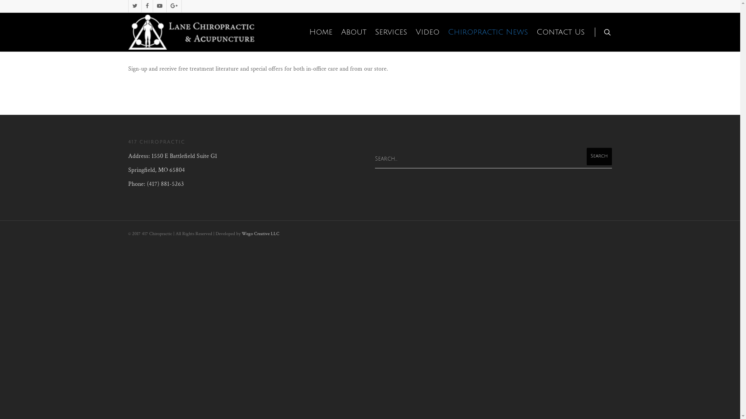 The image size is (746, 419). I want to click on Chiropractic News, so click(488, 33).